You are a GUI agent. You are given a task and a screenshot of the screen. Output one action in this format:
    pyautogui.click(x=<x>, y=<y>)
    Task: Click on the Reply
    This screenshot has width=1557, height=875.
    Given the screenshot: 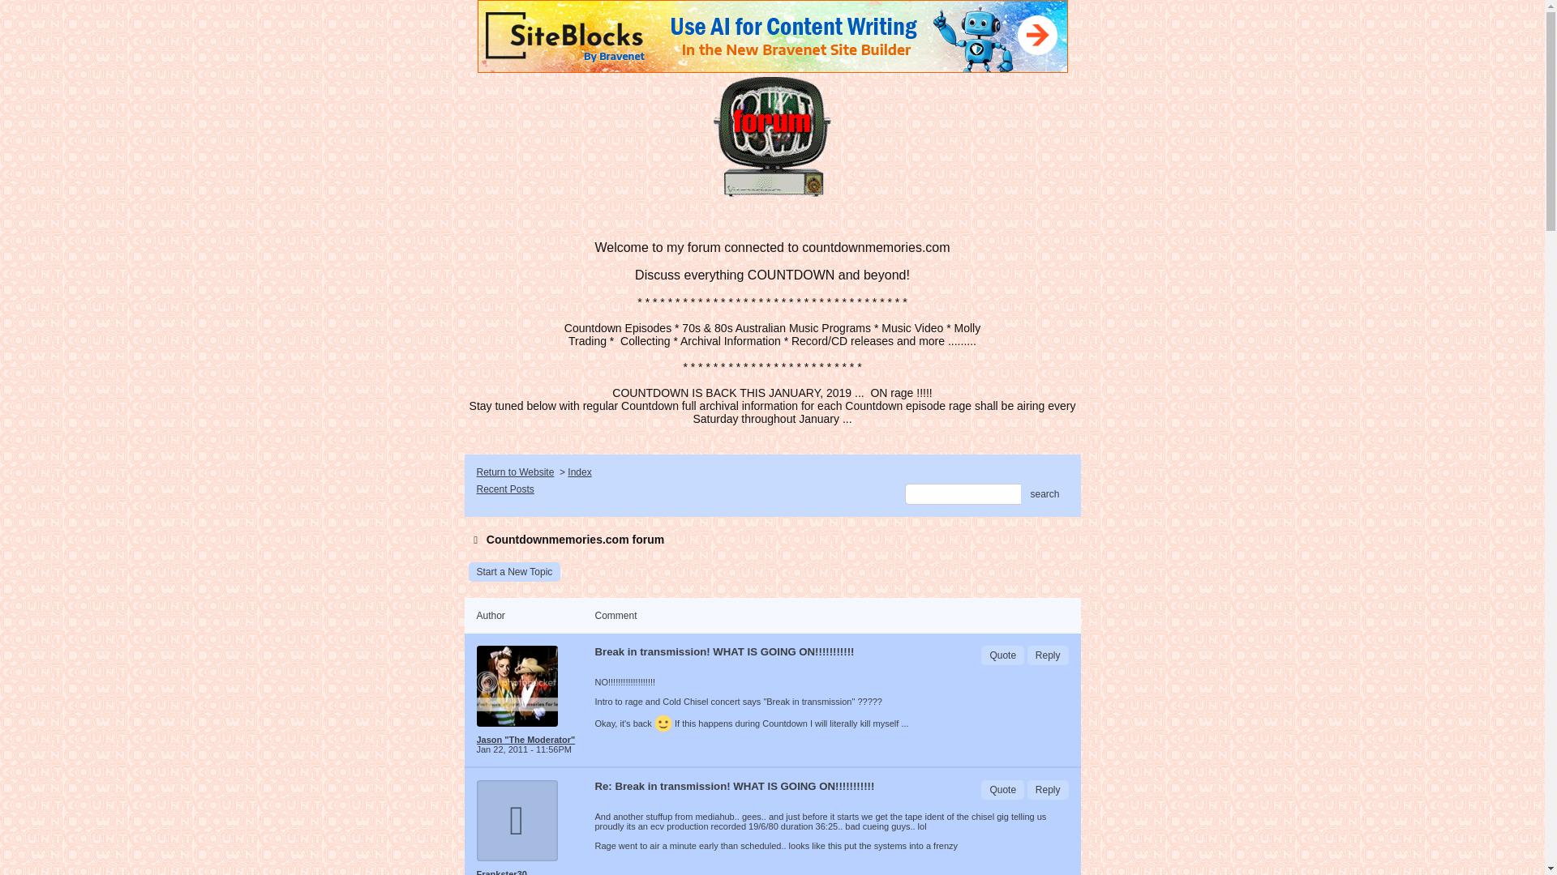 What is the action you would take?
    pyautogui.click(x=1048, y=655)
    